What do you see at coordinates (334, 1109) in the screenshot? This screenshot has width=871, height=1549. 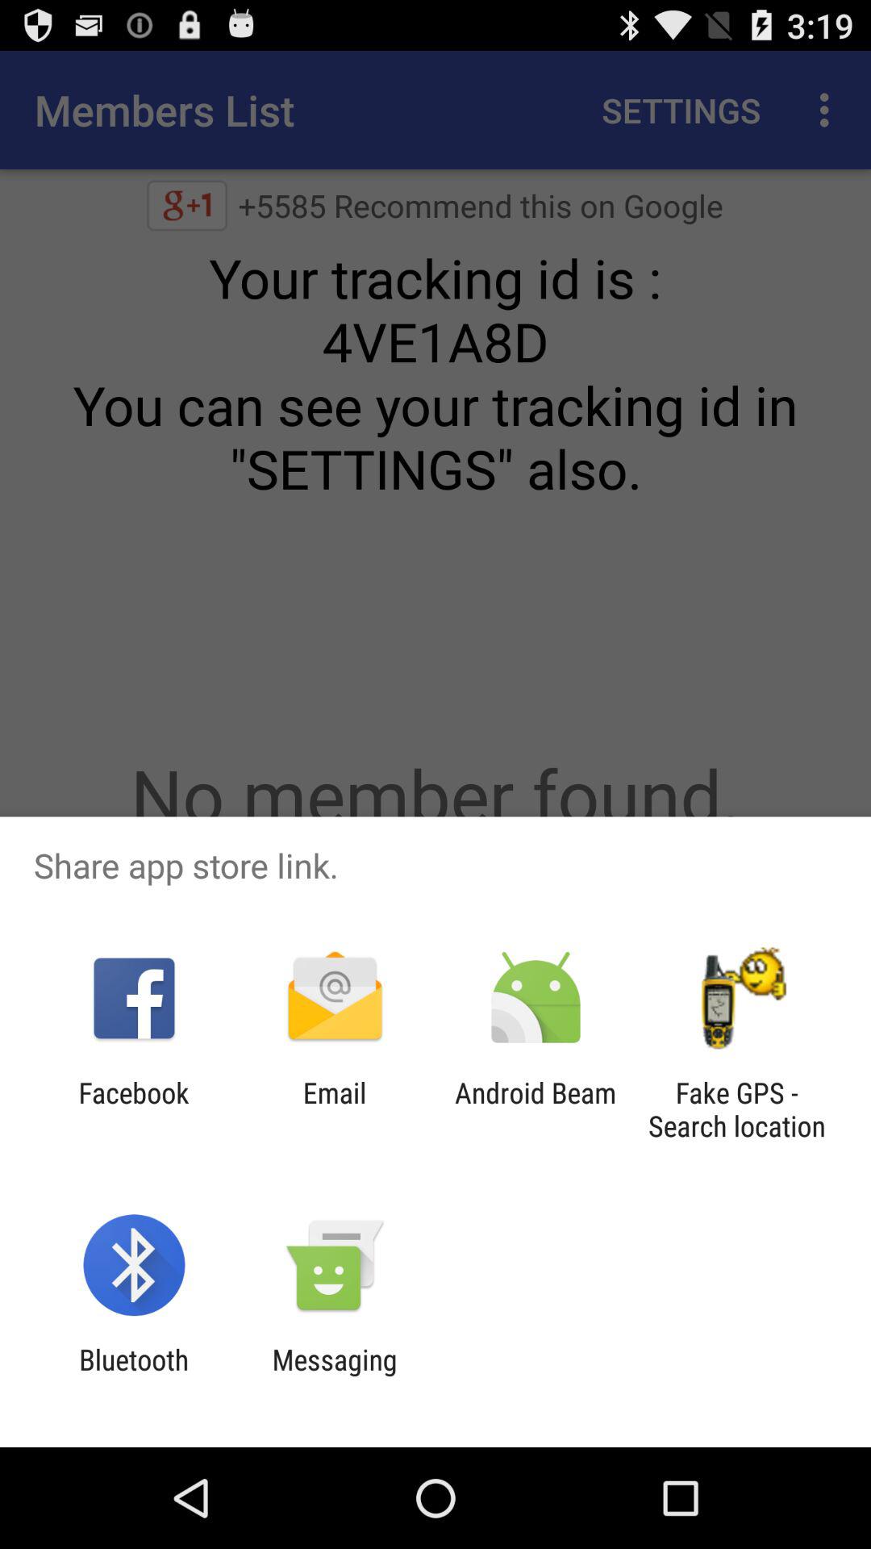 I see `click the app to the left of the android beam` at bounding box center [334, 1109].